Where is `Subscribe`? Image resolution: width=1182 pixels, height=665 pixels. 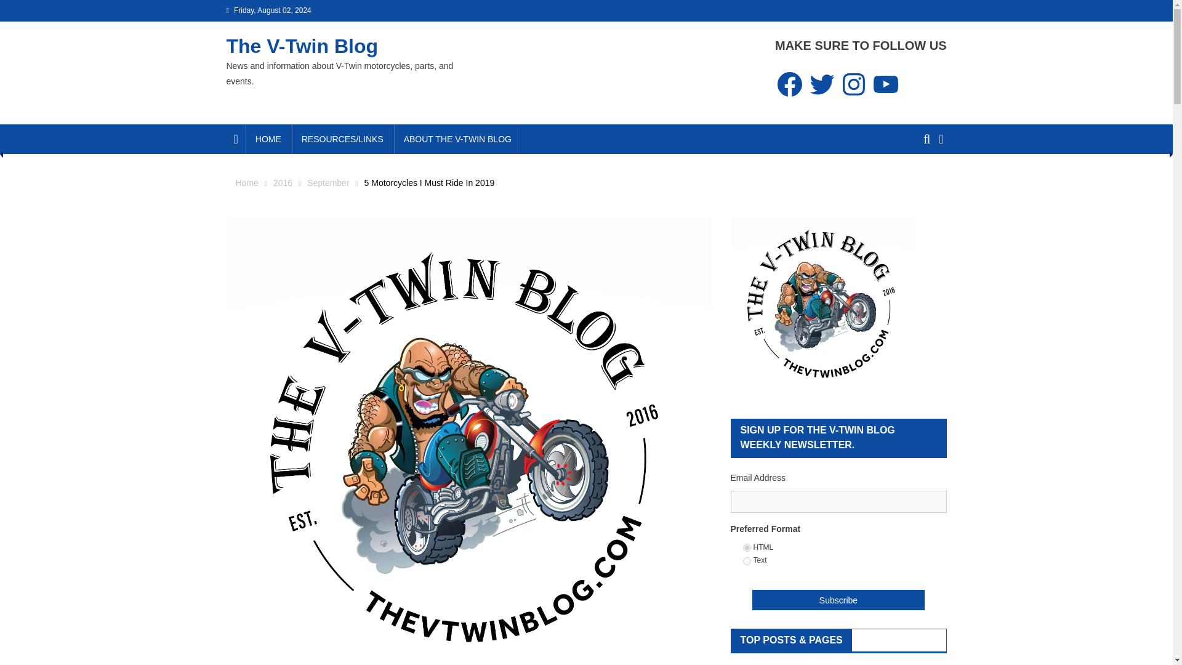
Subscribe is located at coordinates (838, 600).